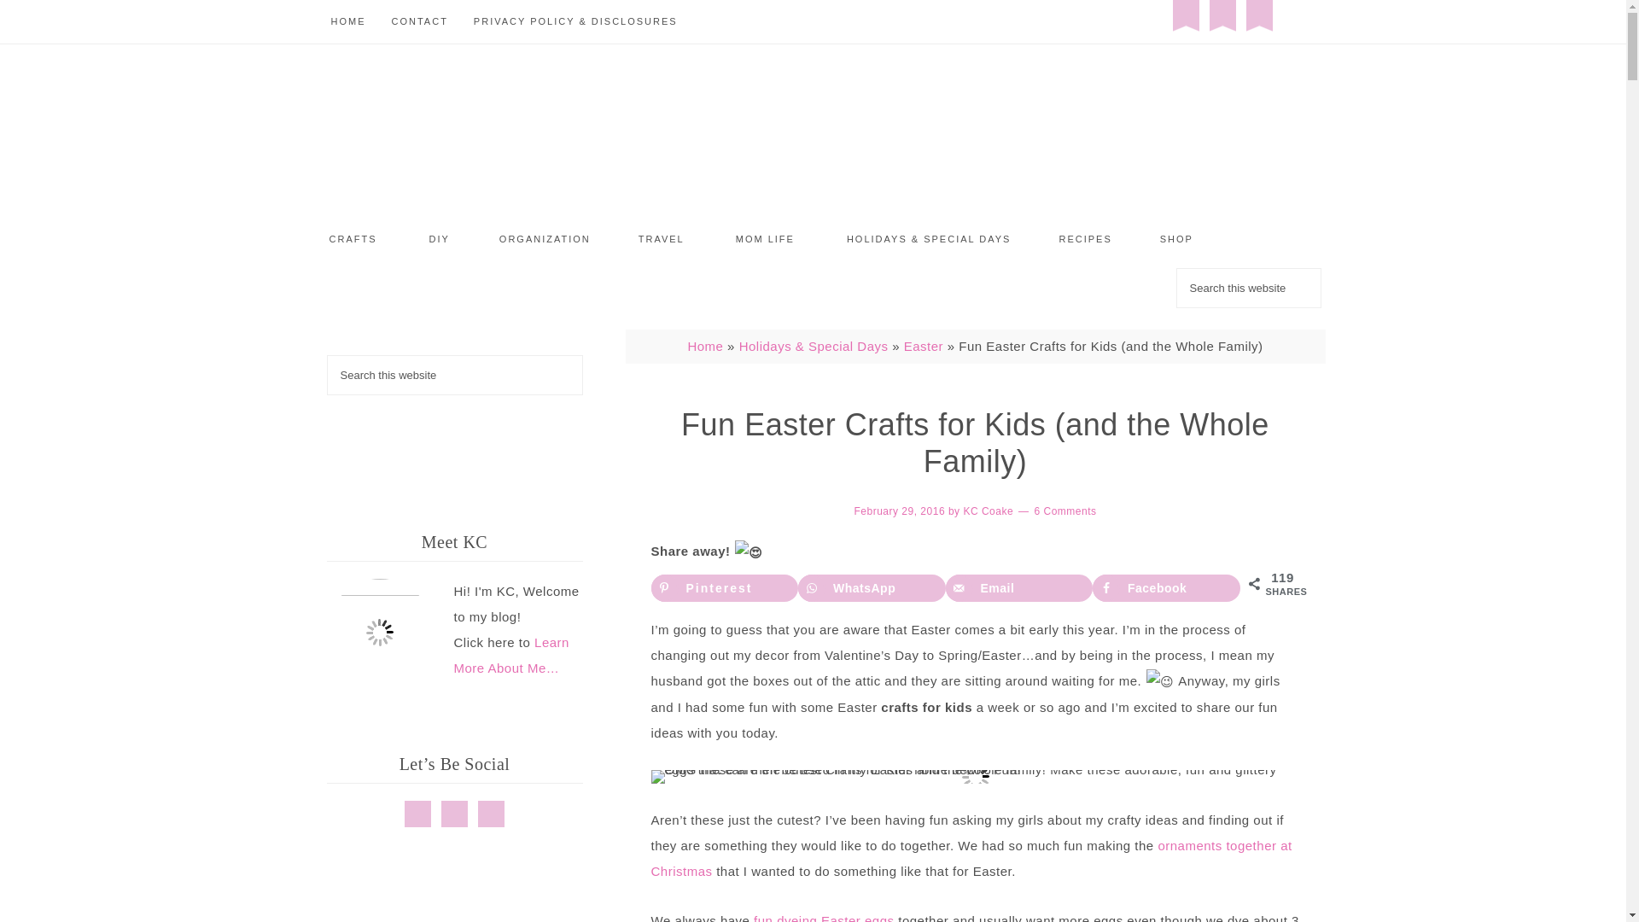  What do you see at coordinates (353, 239) in the screenshot?
I see `CRAFTS` at bounding box center [353, 239].